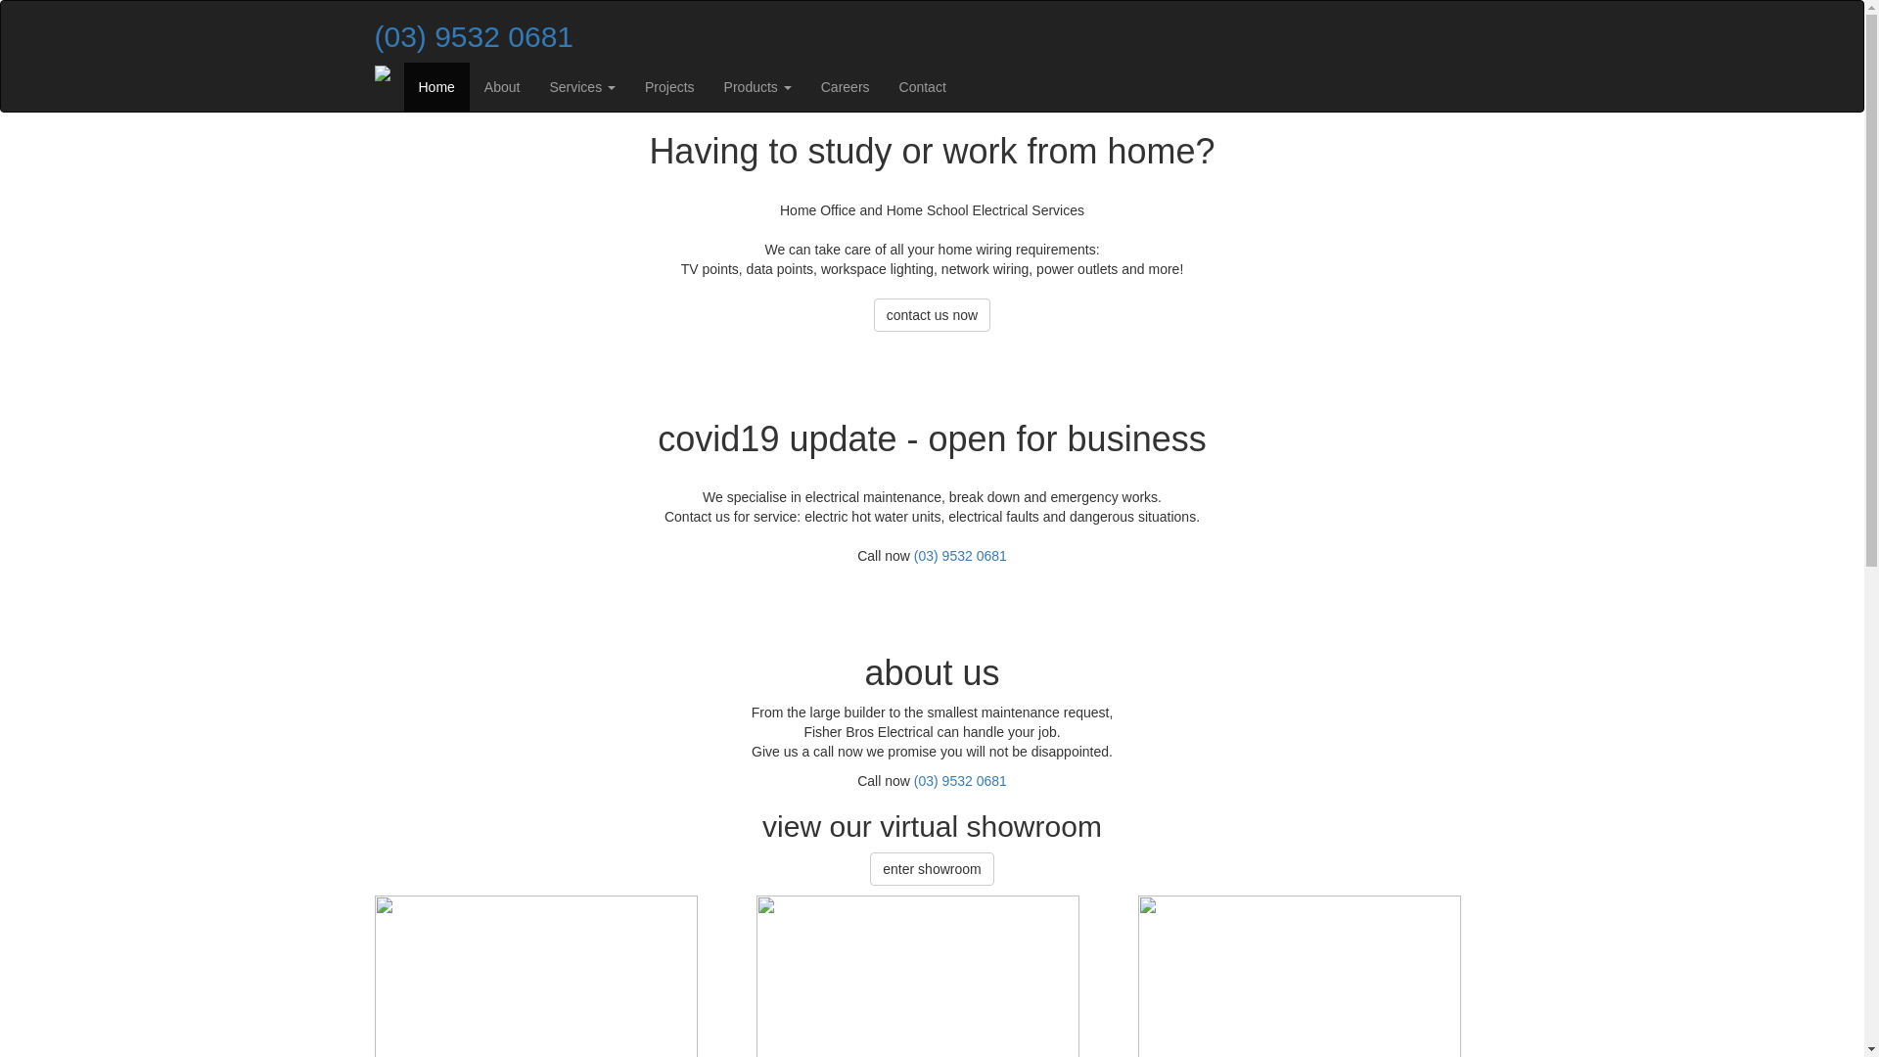  What do you see at coordinates (757, 87) in the screenshot?
I see `Products` at bounding box center [757, 87].